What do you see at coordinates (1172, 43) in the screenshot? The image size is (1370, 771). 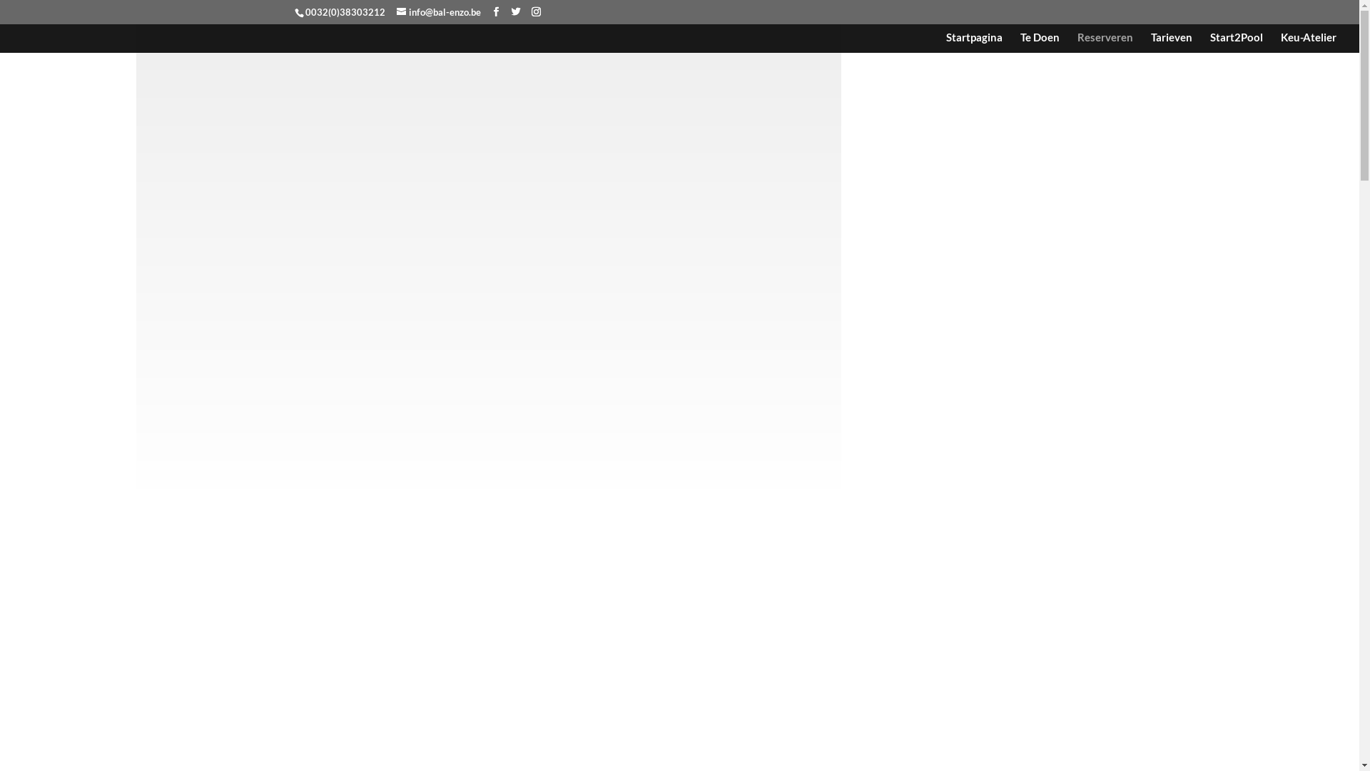 I see `Tarieven` at bounding box center [1172, 43].